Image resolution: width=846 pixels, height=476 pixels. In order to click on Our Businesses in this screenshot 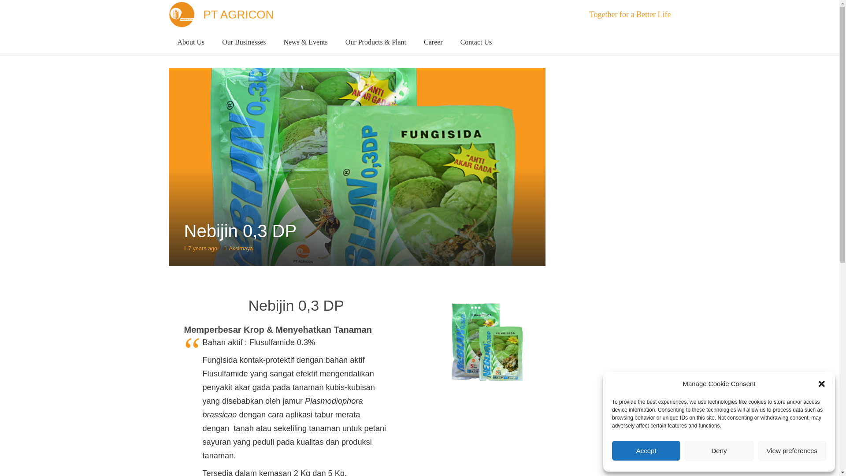, I will do `click(243, 42)`.